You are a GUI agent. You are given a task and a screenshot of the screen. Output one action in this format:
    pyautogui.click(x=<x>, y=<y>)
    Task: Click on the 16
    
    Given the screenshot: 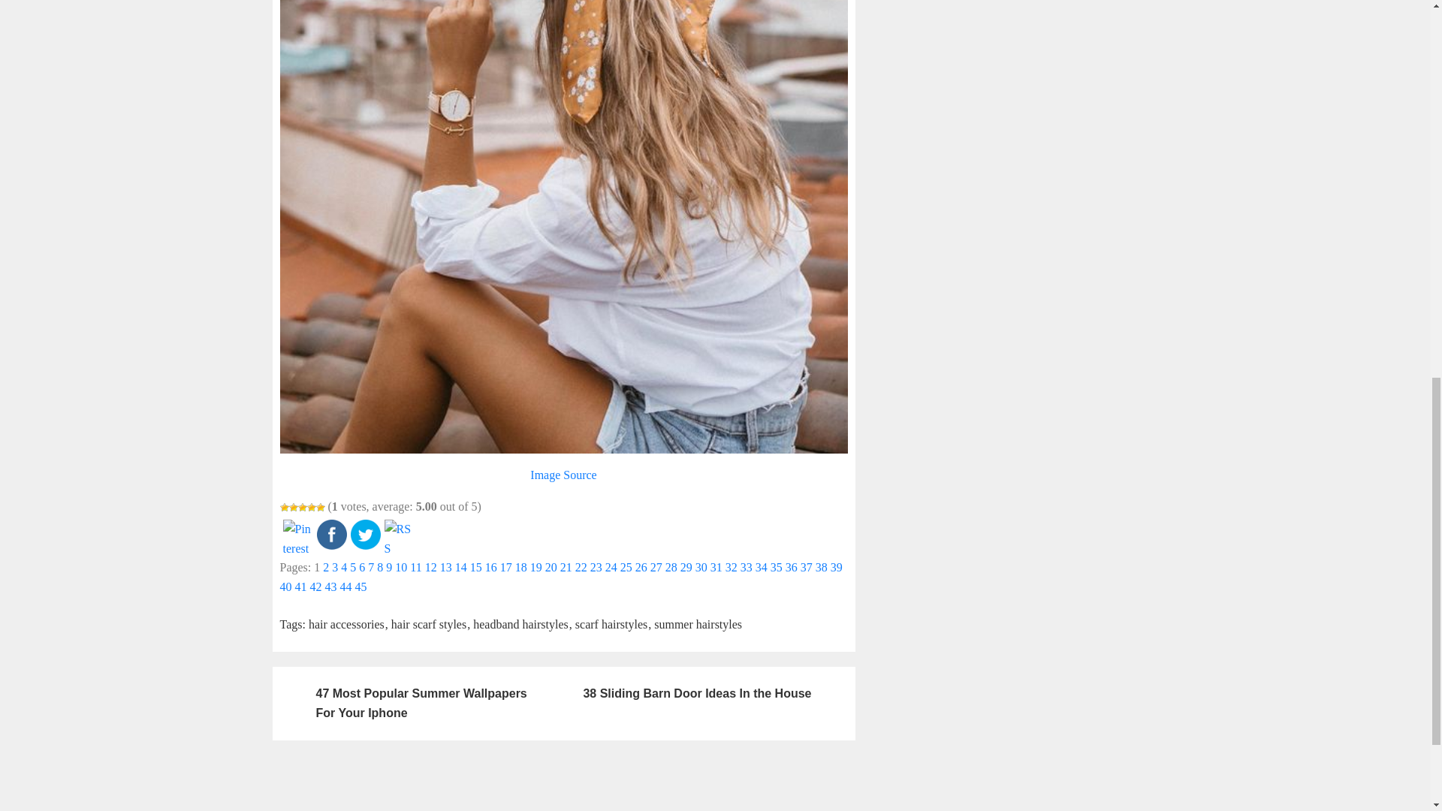 What is the action you would take?
    pyautogui.click(x=491, y=567)
    